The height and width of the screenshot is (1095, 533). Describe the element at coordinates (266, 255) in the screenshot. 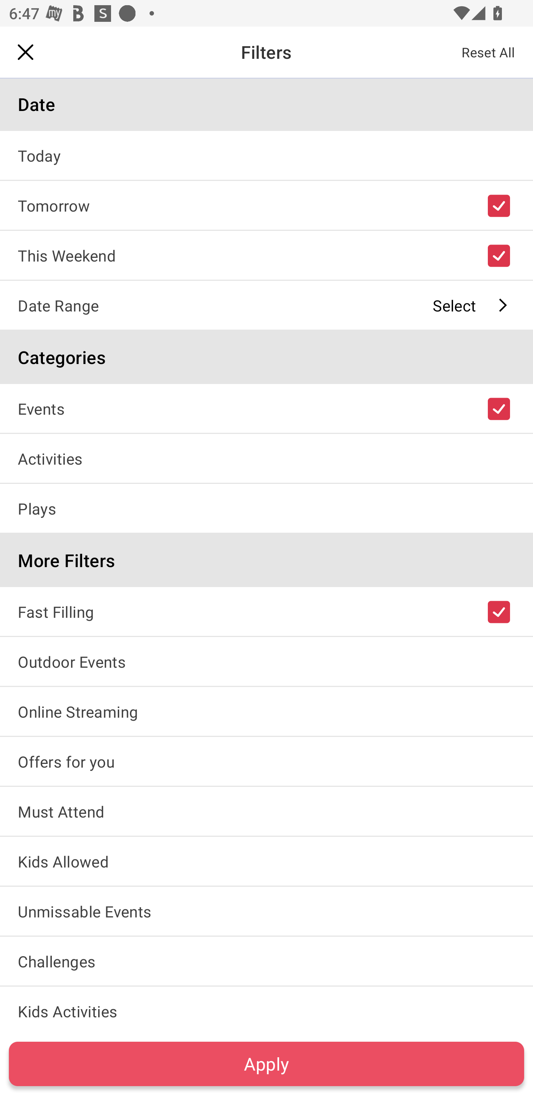

I see `This Weekend ` at that location.